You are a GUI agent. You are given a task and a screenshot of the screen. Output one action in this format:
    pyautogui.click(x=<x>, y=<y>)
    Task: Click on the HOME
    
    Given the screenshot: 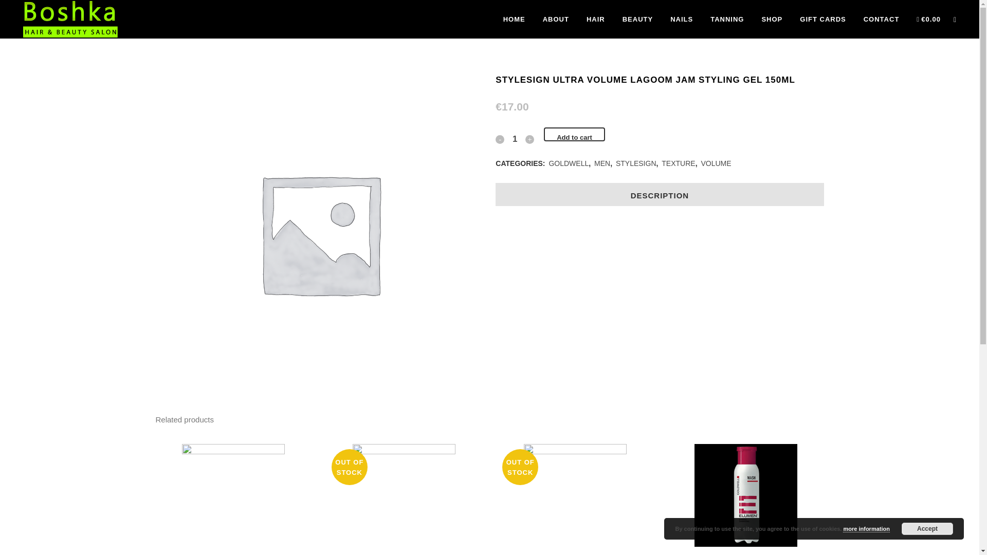 What is the action you would take?
    pyautogui.click(x=514, y=19)
    